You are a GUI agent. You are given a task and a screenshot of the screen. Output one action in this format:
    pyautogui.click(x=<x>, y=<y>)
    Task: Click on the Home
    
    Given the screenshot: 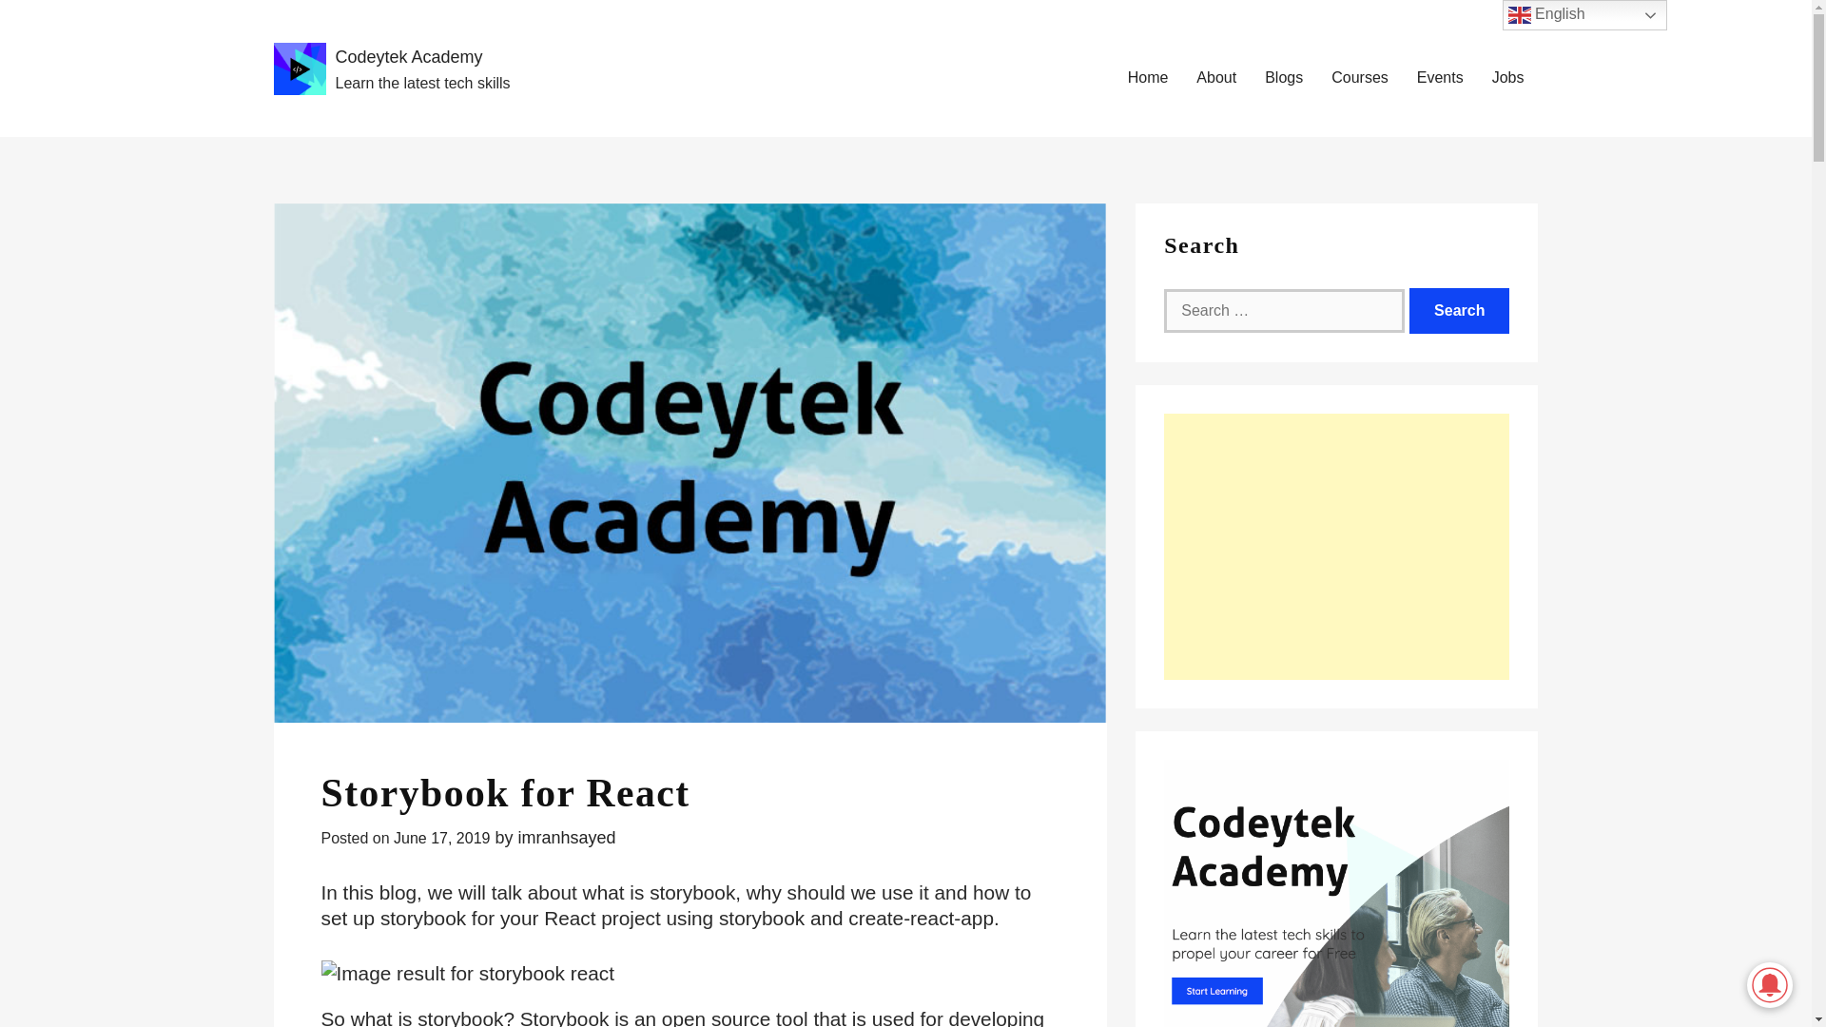 What is the action you would take?
    pyautogui.click(x=1148, y=78)
    